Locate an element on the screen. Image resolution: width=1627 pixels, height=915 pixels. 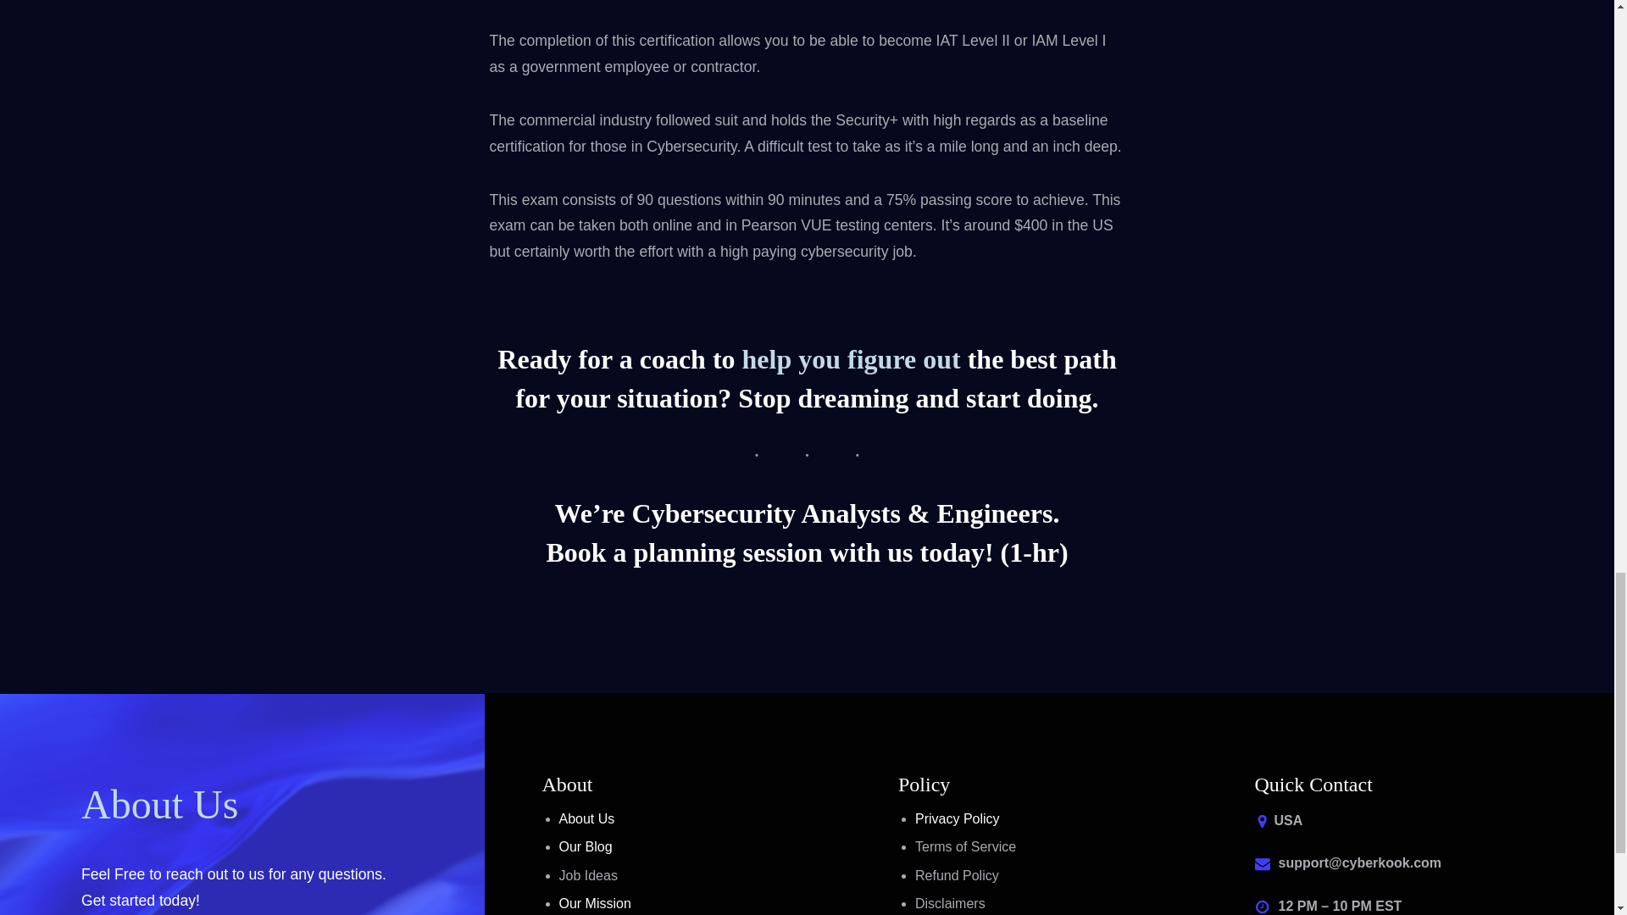
About Us is located at coordinates (159, 807).